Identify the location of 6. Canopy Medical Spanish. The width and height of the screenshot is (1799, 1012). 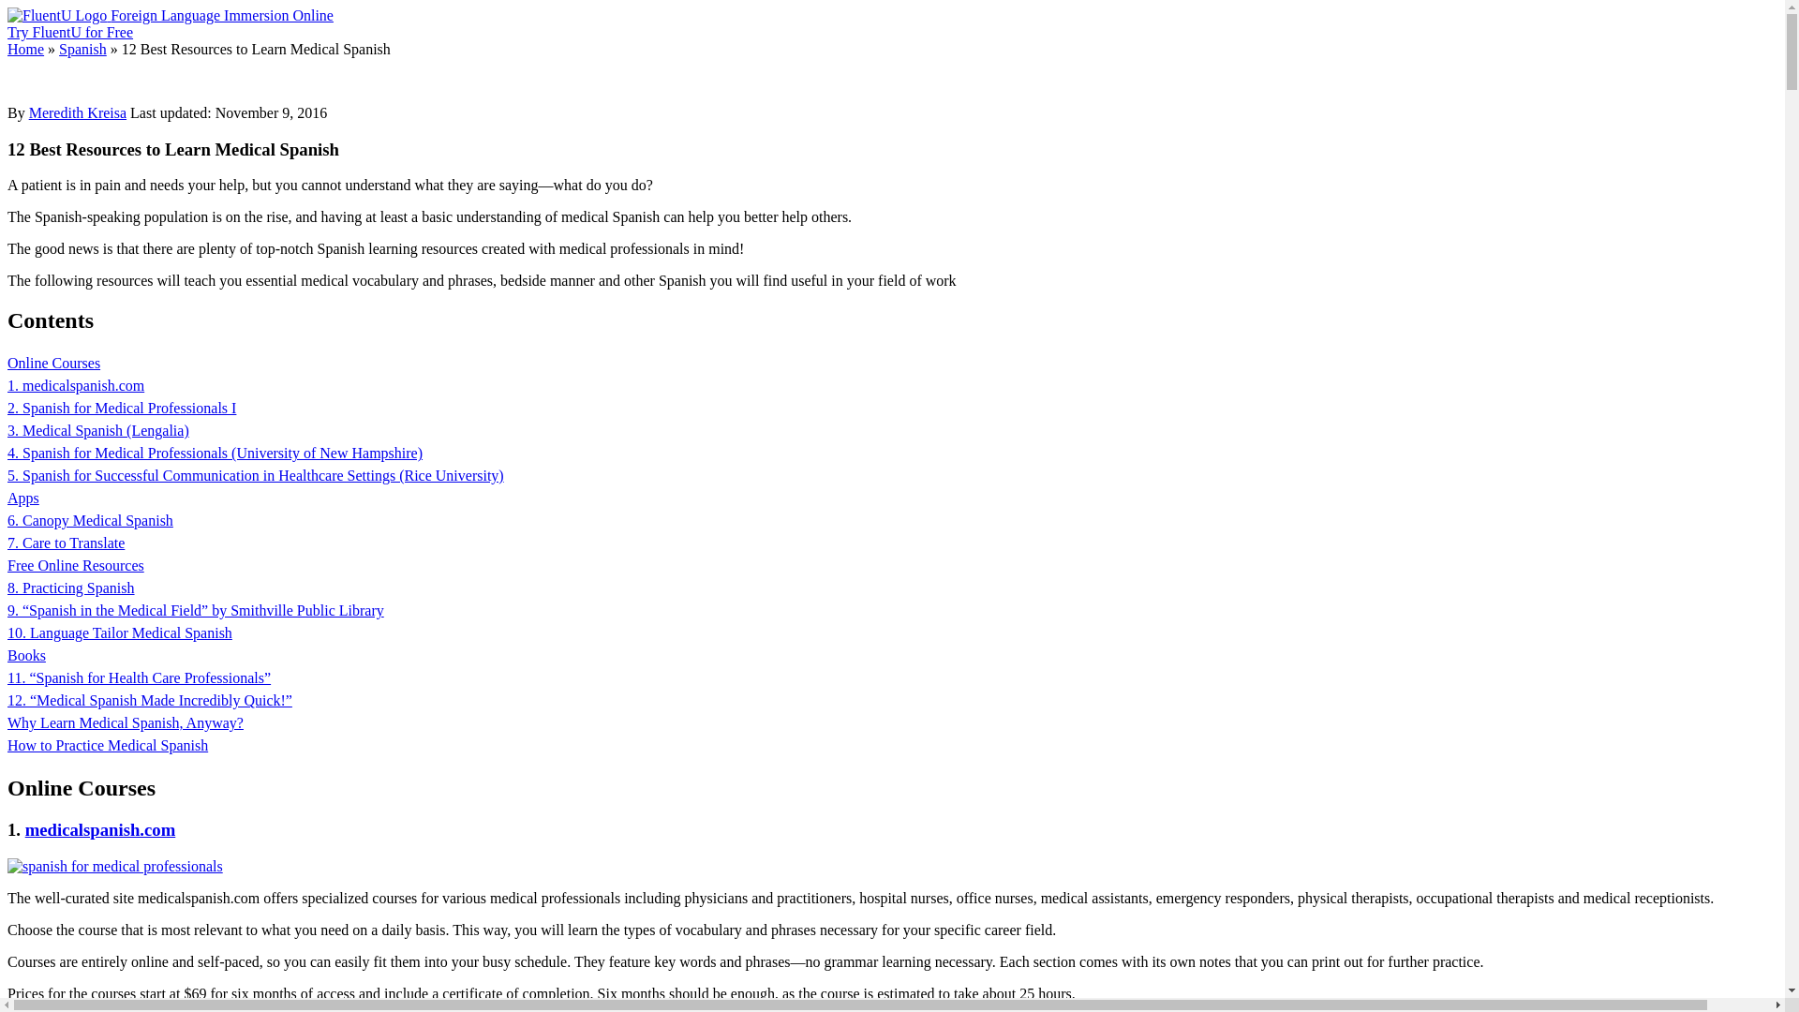
(90, 519).